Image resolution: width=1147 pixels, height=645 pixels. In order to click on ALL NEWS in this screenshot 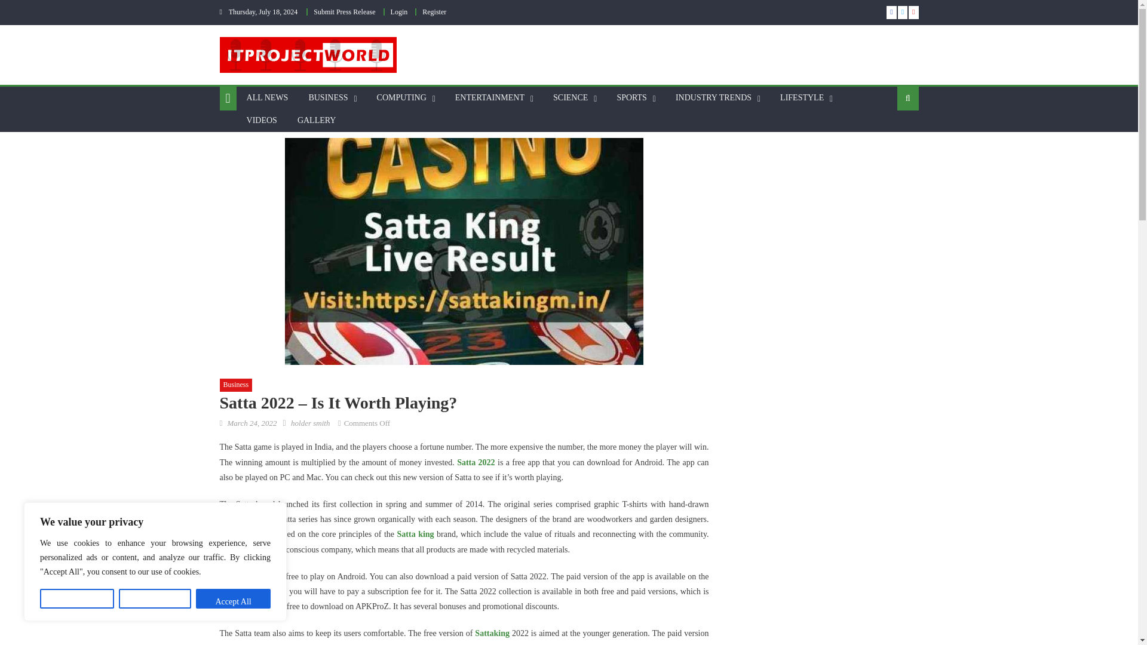, I will do `click(267, 97)`.